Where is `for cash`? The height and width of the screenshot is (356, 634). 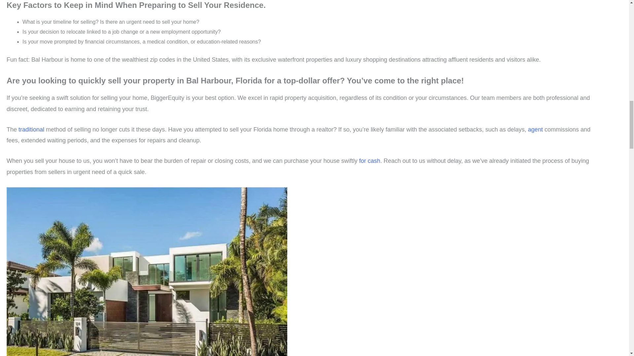
for cash is located at coordinates (370, 161).